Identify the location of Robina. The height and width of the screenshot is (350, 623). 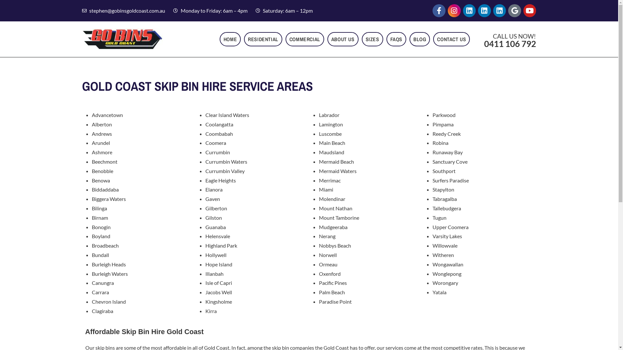
(440, 143).